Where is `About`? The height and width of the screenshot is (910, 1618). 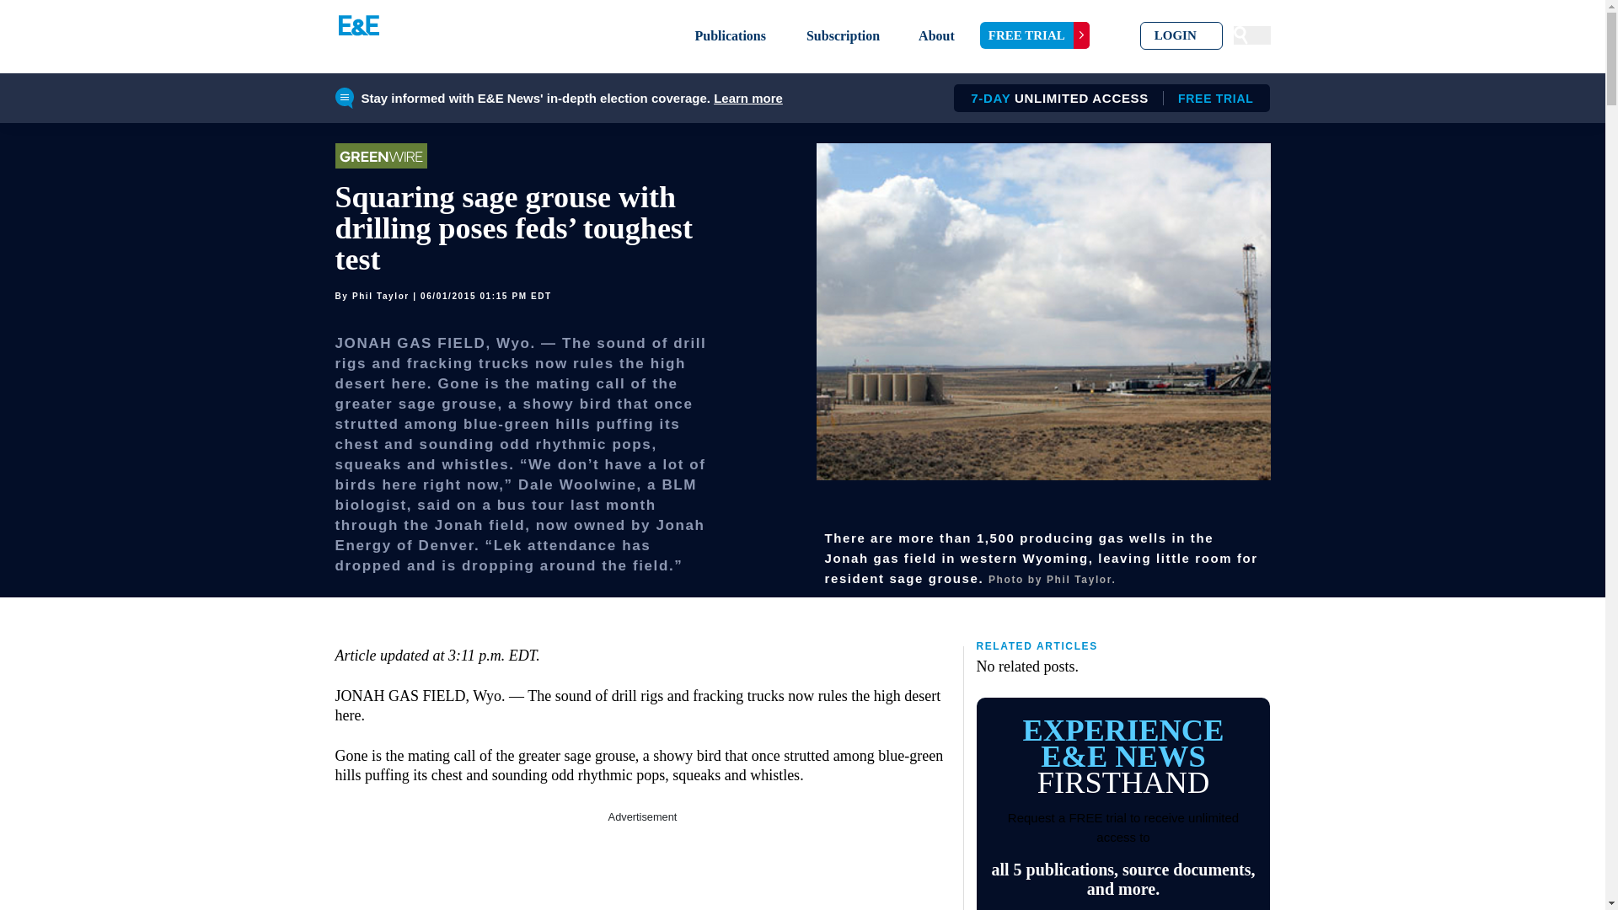 About is located at coordinates (1035, 35).